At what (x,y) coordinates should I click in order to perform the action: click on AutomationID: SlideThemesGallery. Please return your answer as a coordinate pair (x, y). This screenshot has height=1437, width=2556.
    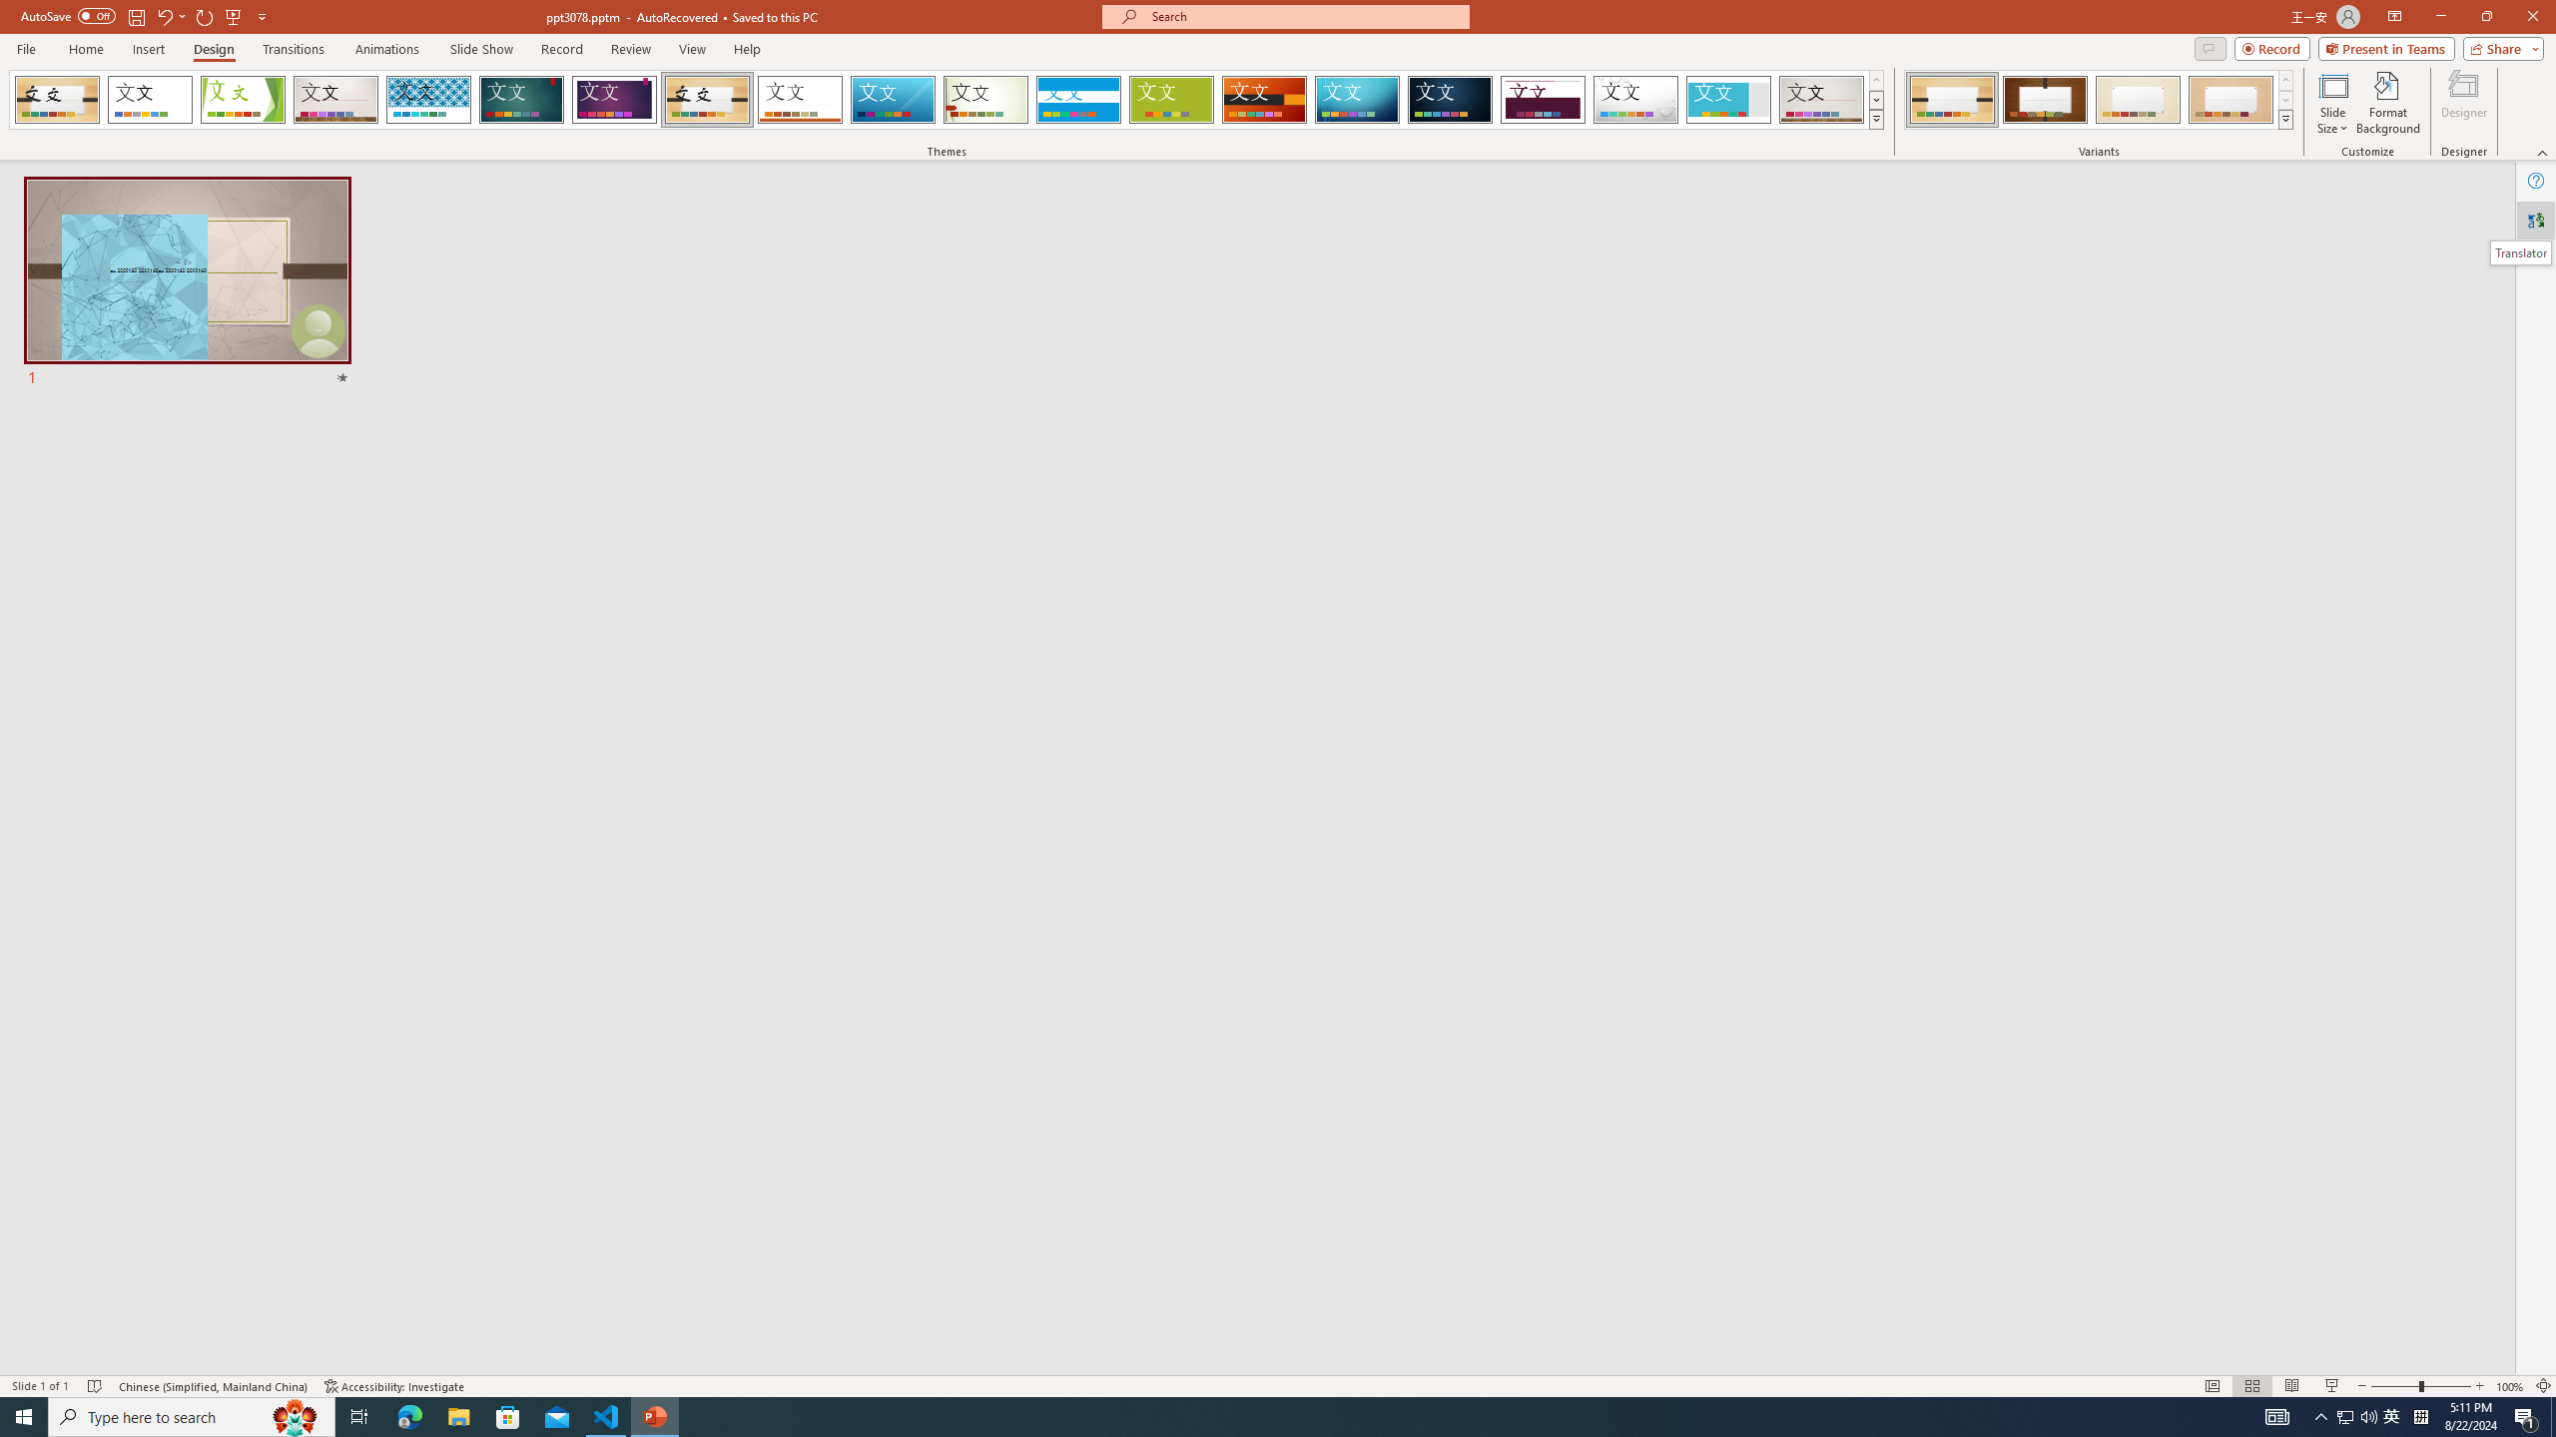
    Looking at the image, I should click on (947, 100).